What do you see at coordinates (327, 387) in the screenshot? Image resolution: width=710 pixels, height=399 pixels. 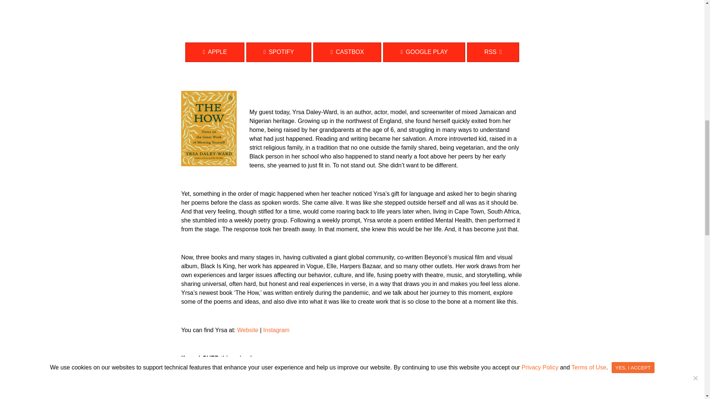 I see `Cleo Wade` at bounding box center [327, 387].